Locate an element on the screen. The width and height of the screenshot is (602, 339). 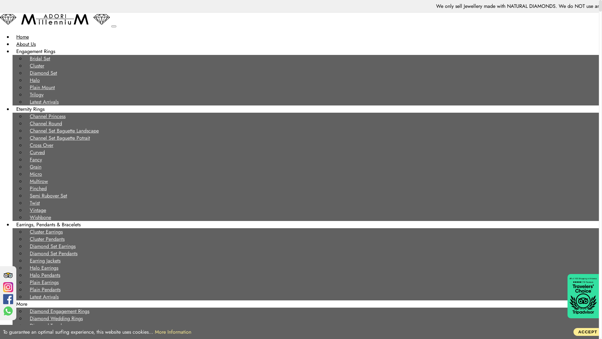
Diamond Wedding Rings is located at coordinates (56, 318).